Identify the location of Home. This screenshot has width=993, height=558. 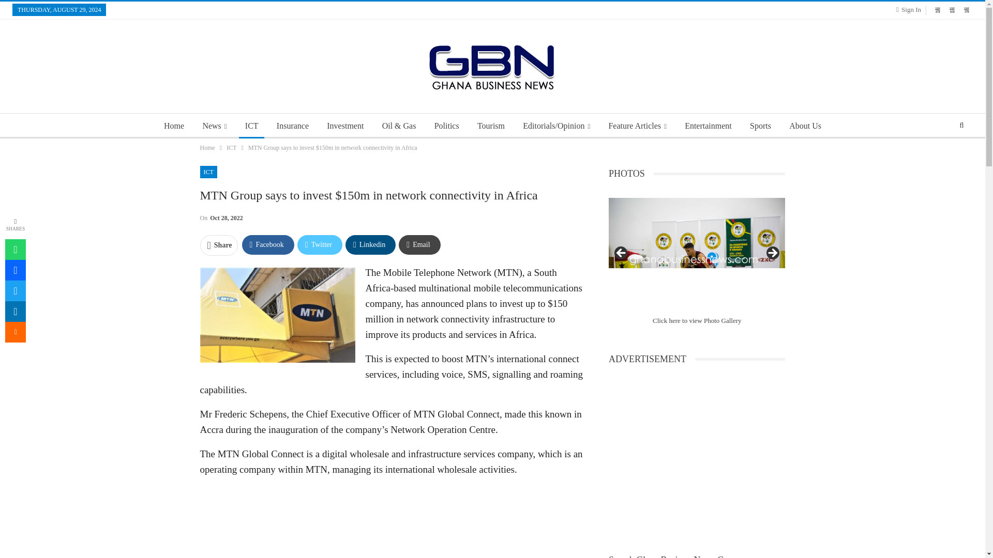
(207, 148).